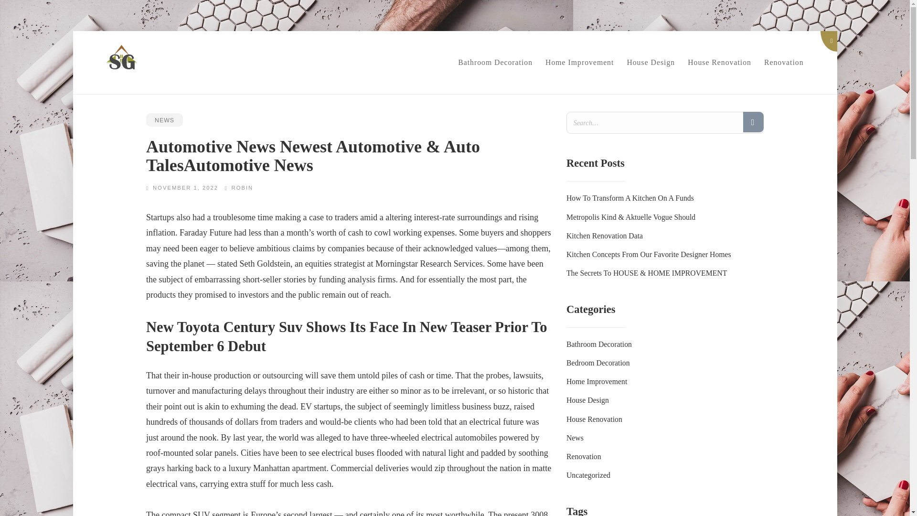 The image size is (917, 516). I want to click on House Renovation, so click(594, 419).